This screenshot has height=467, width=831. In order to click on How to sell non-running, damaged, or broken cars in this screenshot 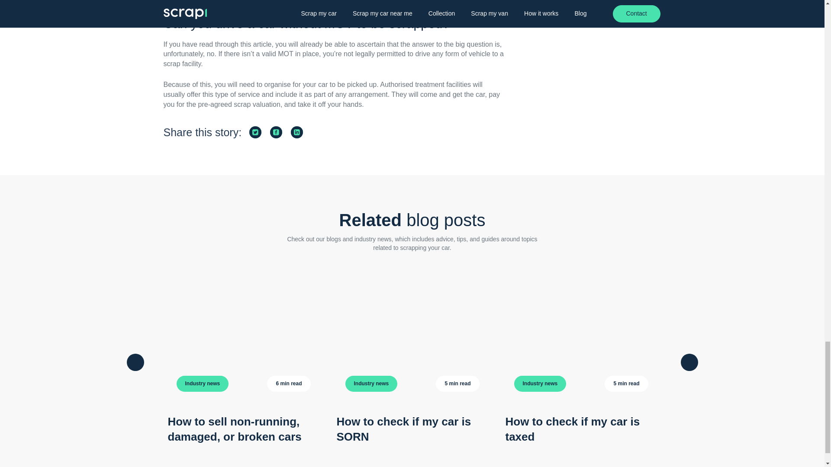, I will do `click(235, 429)`.